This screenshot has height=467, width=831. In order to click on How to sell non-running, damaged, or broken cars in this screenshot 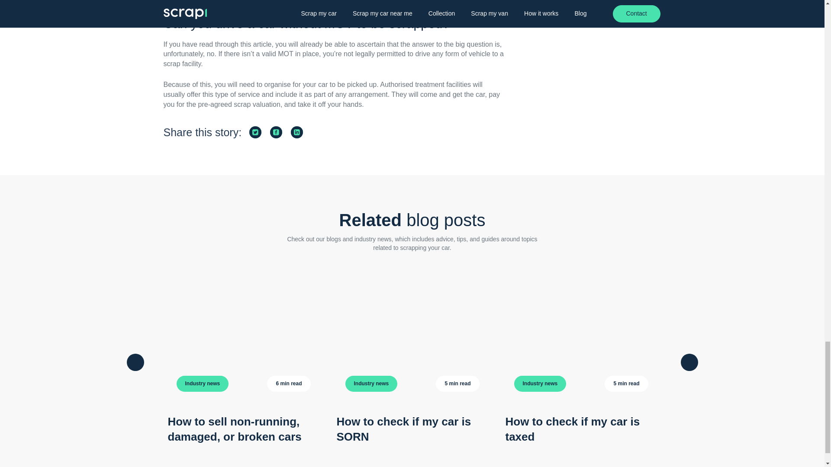, I will do `click(235, 429)`.